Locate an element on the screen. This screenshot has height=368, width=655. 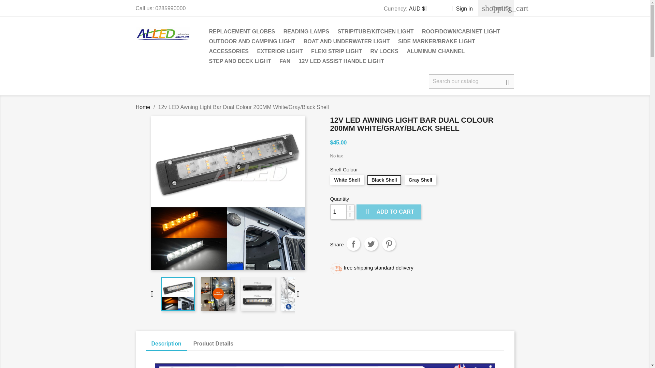
OUTDOOR AND CAMPING LIGHT is located at coordinates (252, 42).